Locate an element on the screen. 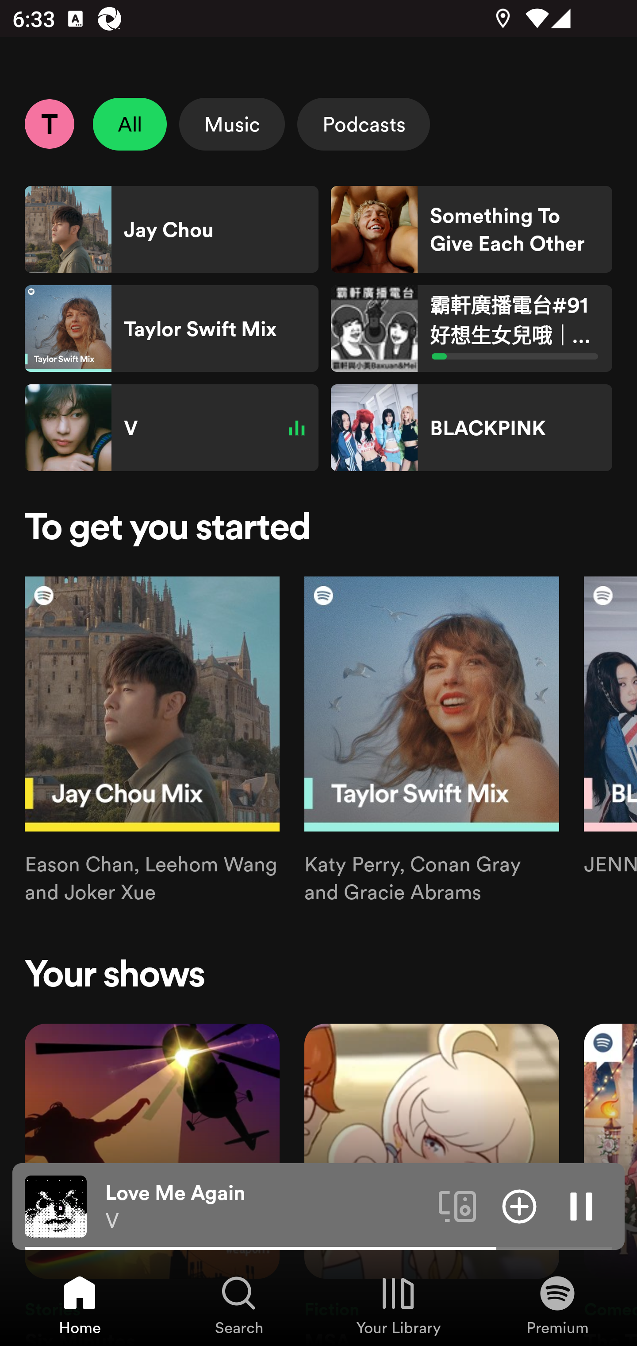  BLACKPINK Shortcut BLACKPINK is located at coordinates (471, 428).